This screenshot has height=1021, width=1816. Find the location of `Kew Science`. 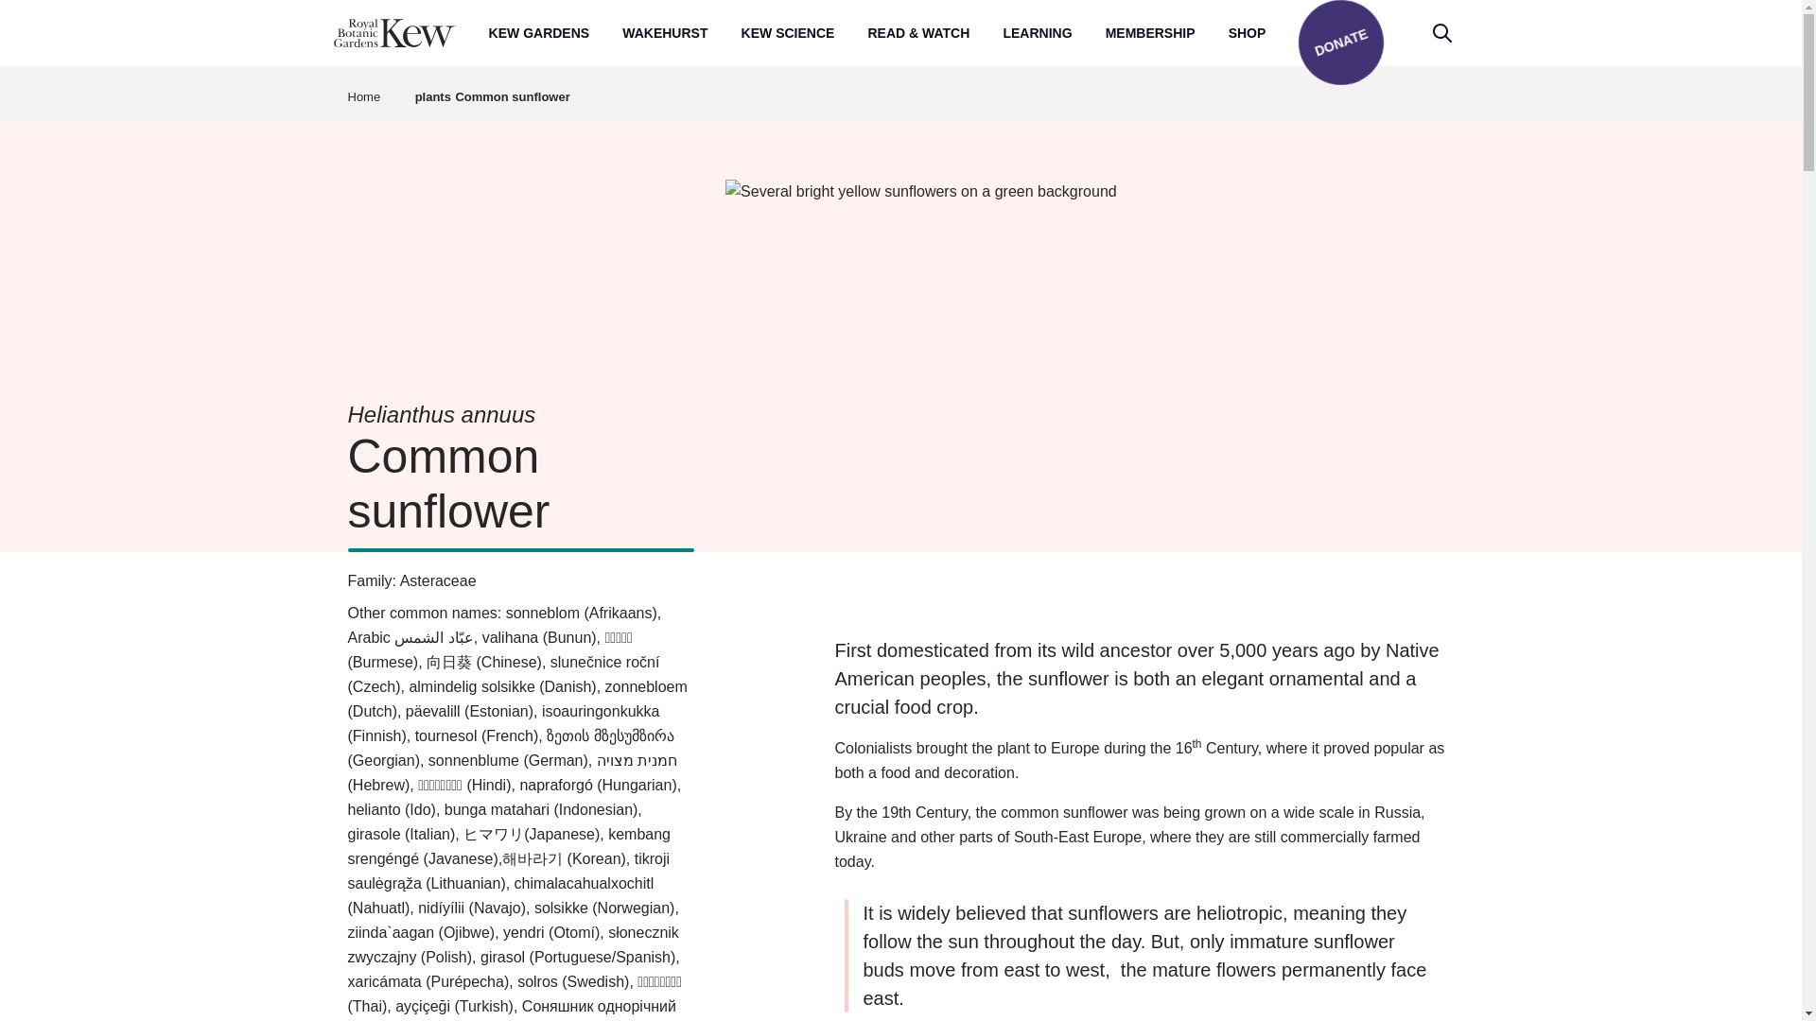

Kew Science is located at coordinates (788, 32).